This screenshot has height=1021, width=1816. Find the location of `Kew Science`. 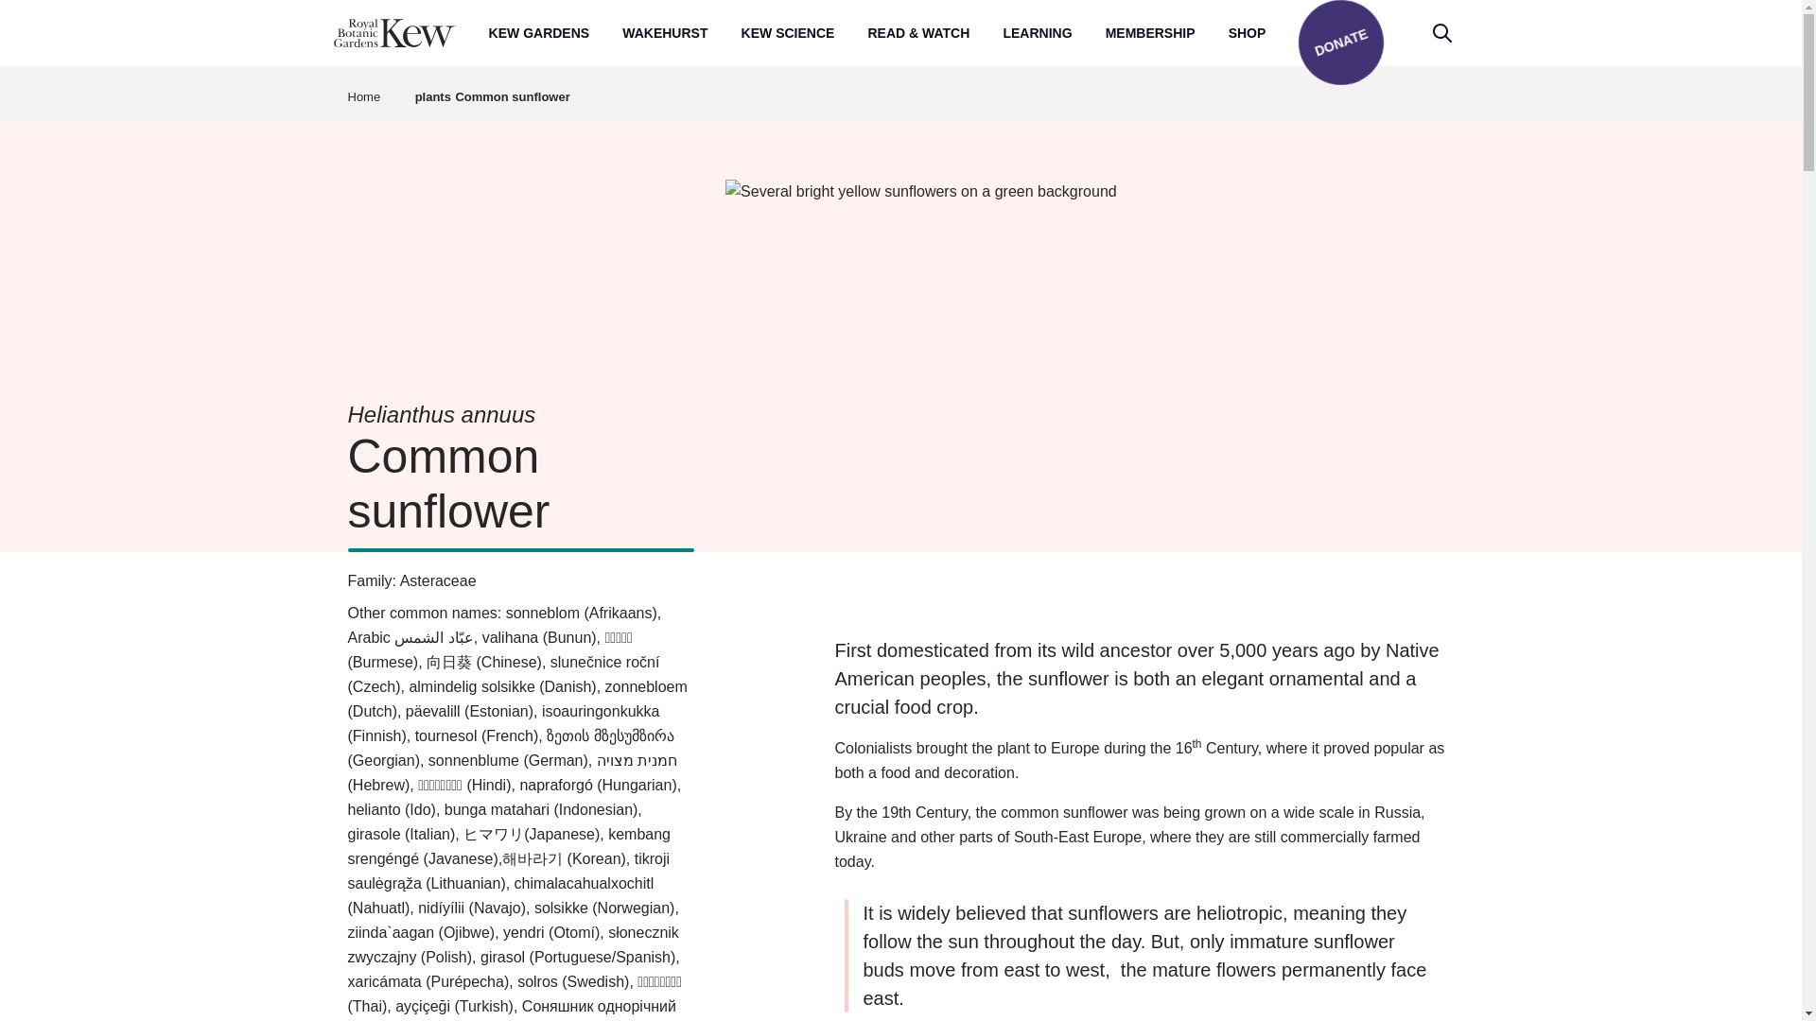

Kew Science is located at coordinates (788, 32).